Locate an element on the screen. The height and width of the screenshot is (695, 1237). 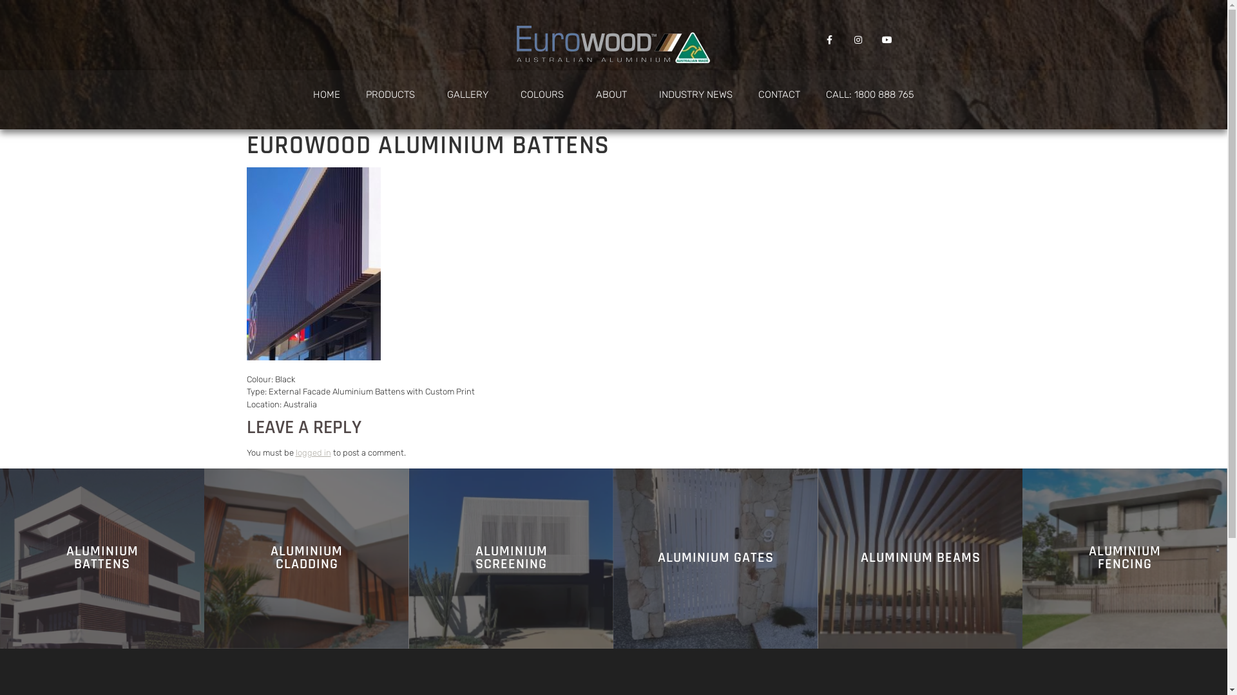
ALUMINIUM SCREENING is located at coordinates (512, 559).